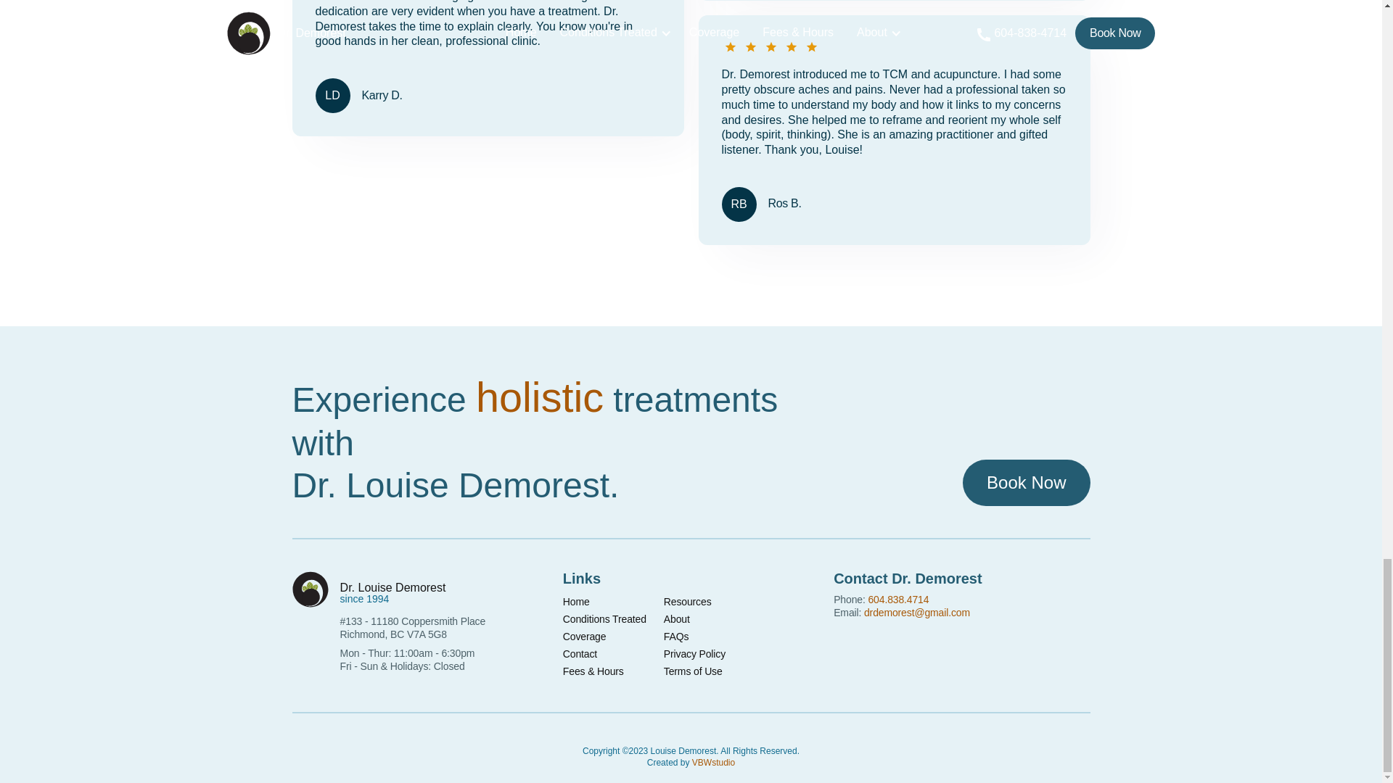 The image size is (1393, 783). What do you see at coordinates (898, 599) in the screenshot?
I see `604.838.4714` at bounding box center [898, 599].